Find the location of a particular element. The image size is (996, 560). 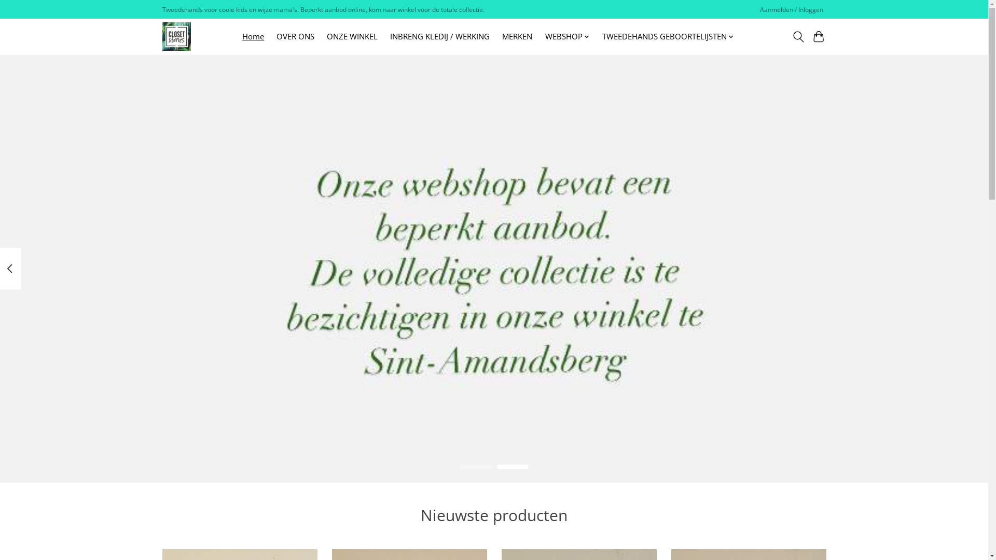

INBRENG KLEDIJ / WERKING is located at coordinates (440, 36).